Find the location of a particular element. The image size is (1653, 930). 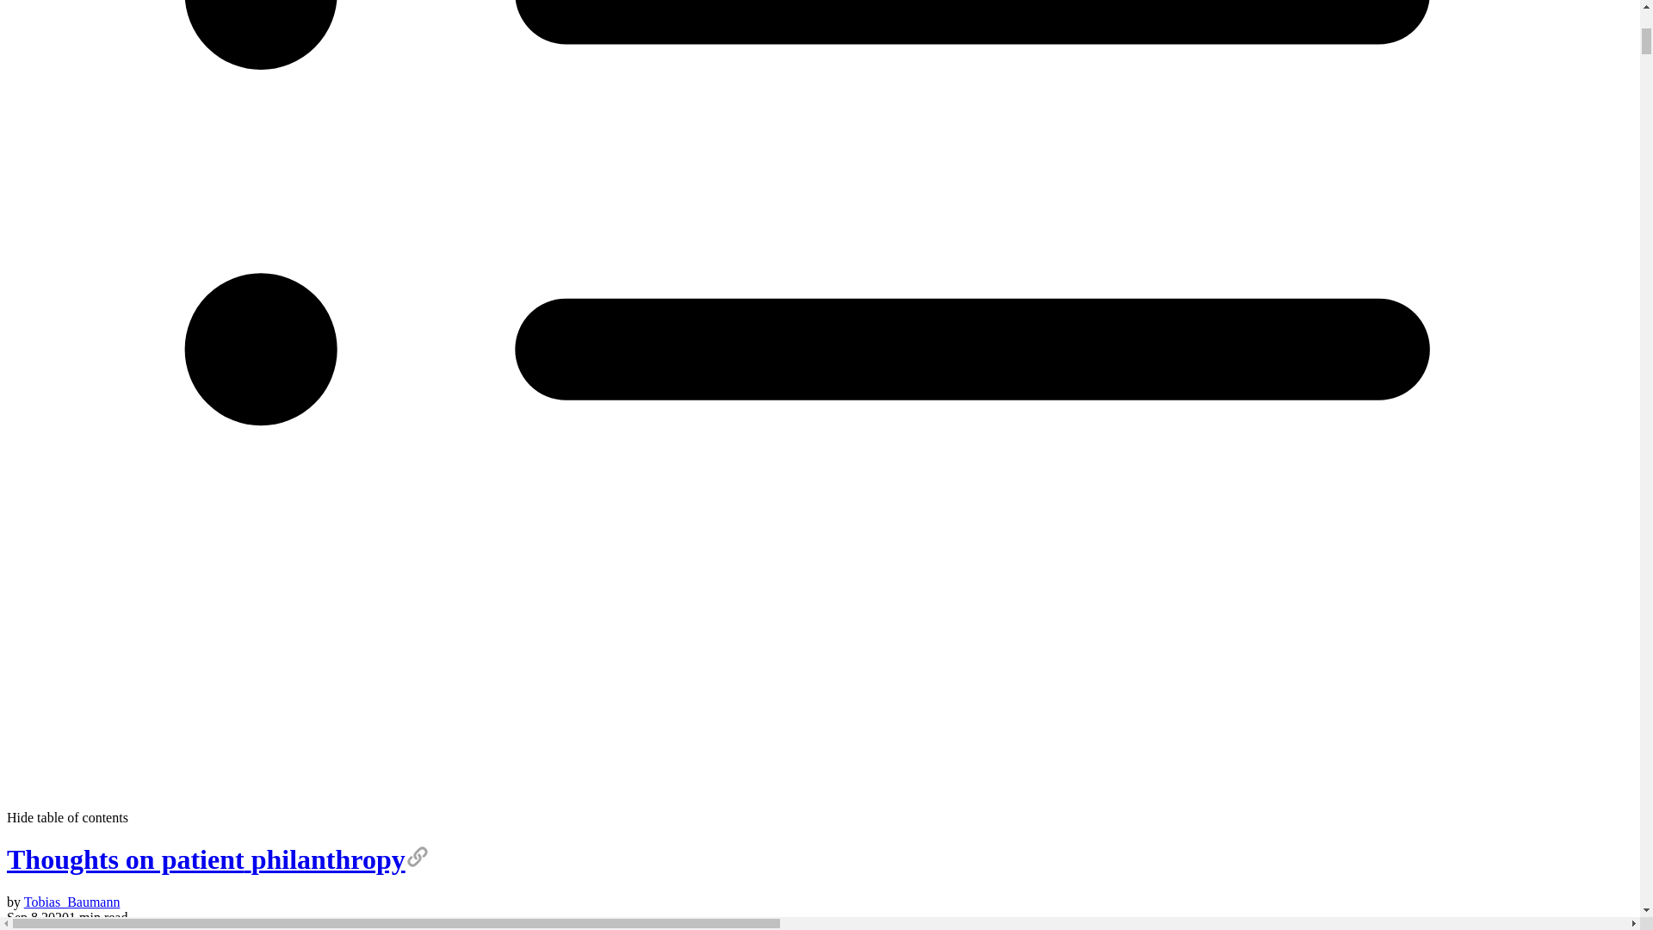

Thoughts on patient philanthropy is located at coordinates (218, 859).